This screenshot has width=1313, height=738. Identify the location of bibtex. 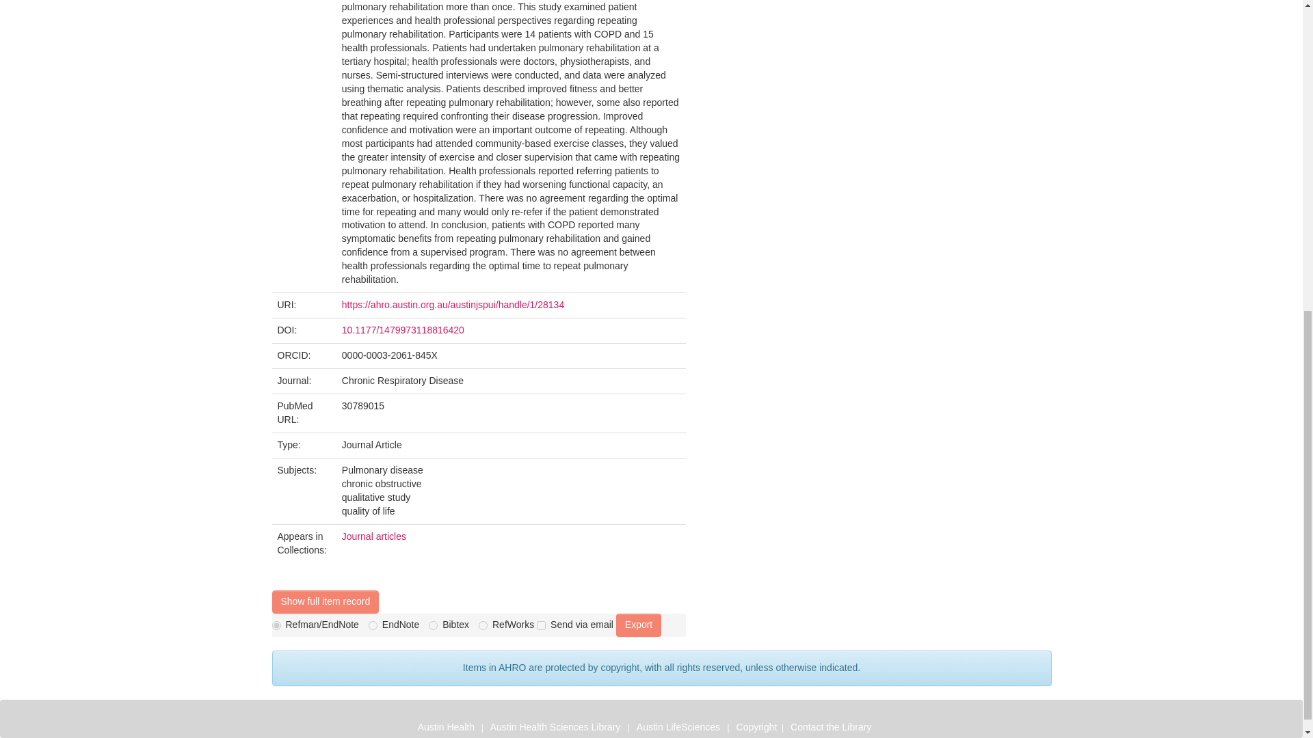
(433, 626).